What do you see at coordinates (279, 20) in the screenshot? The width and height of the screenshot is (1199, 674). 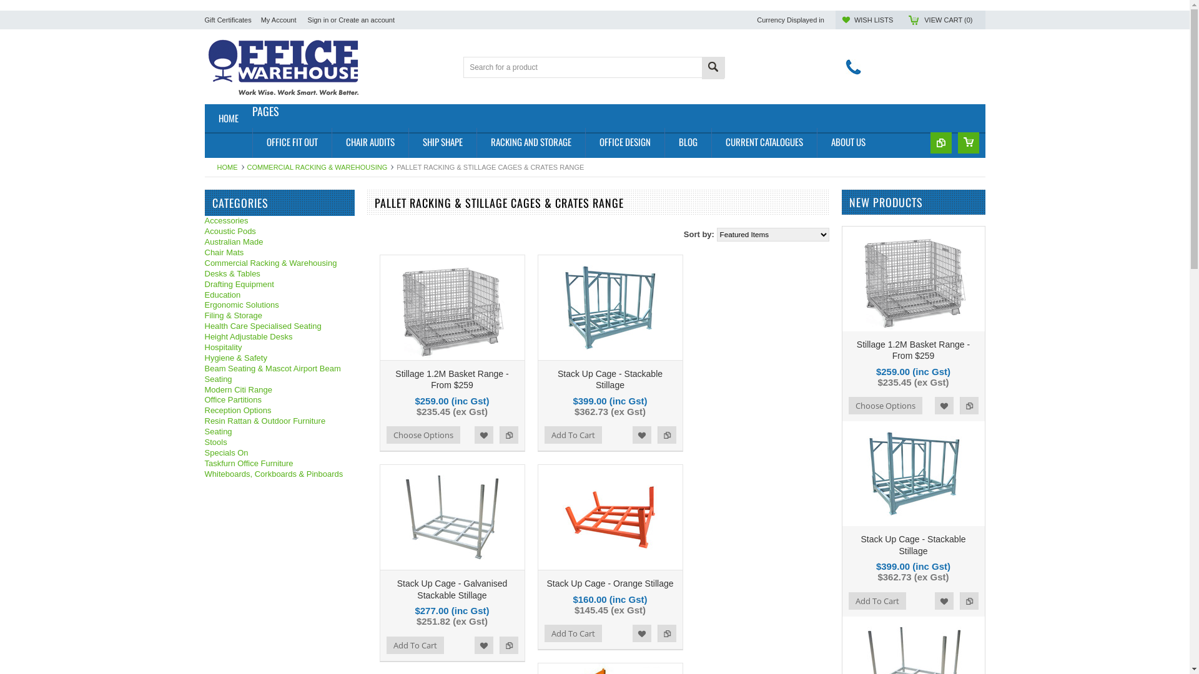 I see `My Account` at bounding box center [279, 20].